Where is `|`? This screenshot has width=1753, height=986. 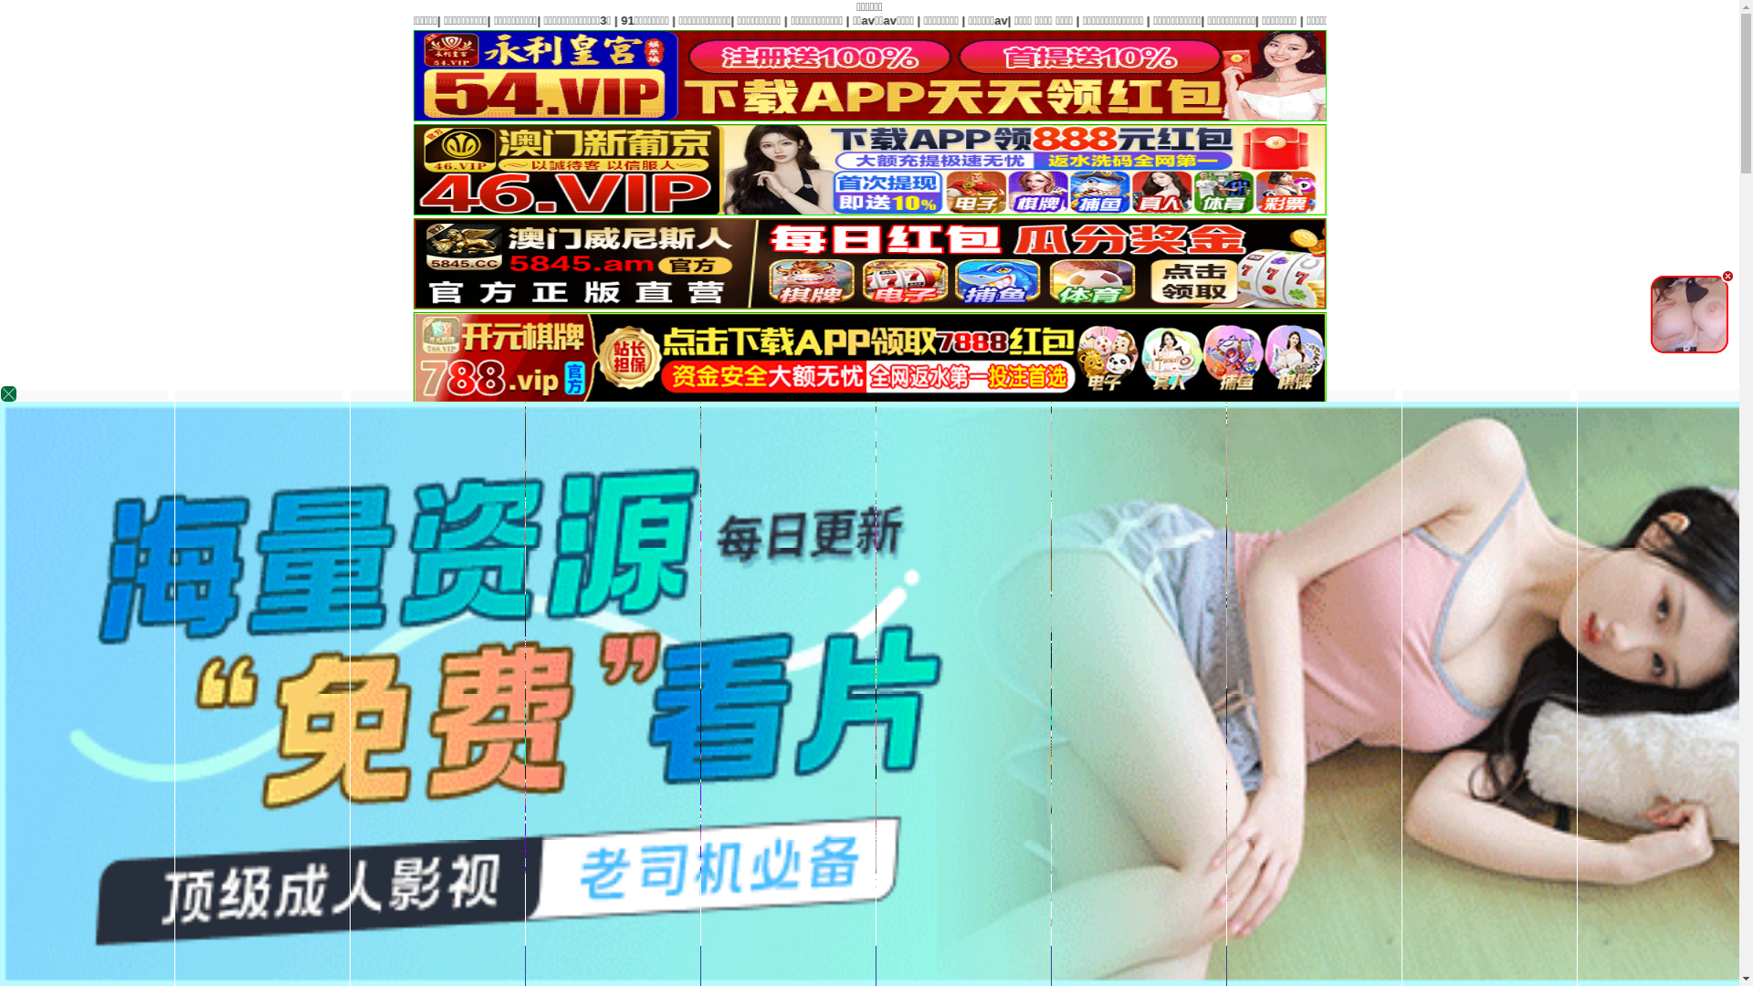
| is located at coordinates (626, 20).